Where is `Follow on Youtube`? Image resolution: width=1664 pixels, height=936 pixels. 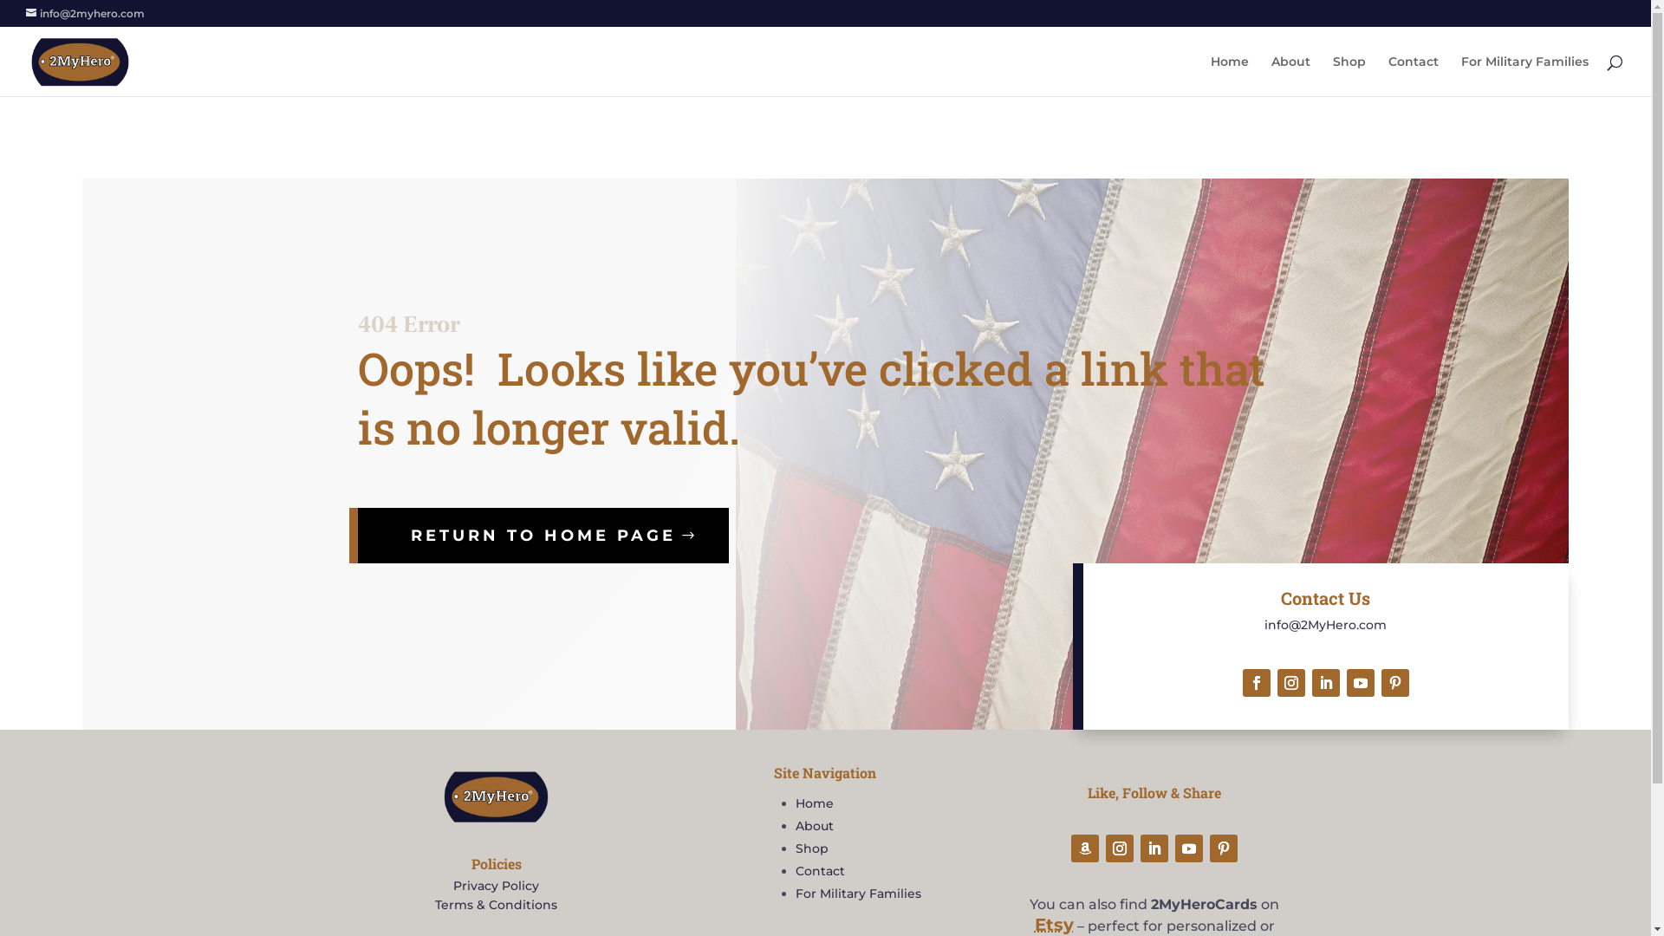
Follow on Youtube is located at coordinates (1361, 683).